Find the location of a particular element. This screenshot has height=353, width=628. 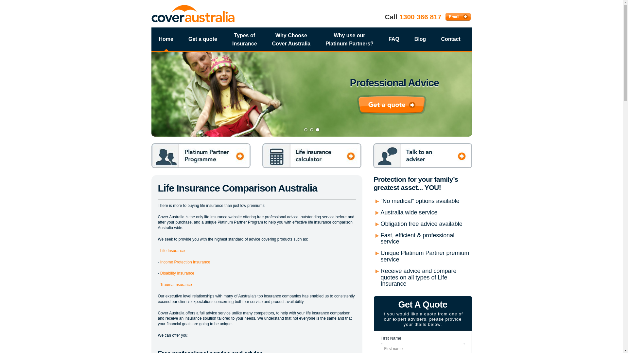

Email Cover Australia is located at coordinates (458, 17).